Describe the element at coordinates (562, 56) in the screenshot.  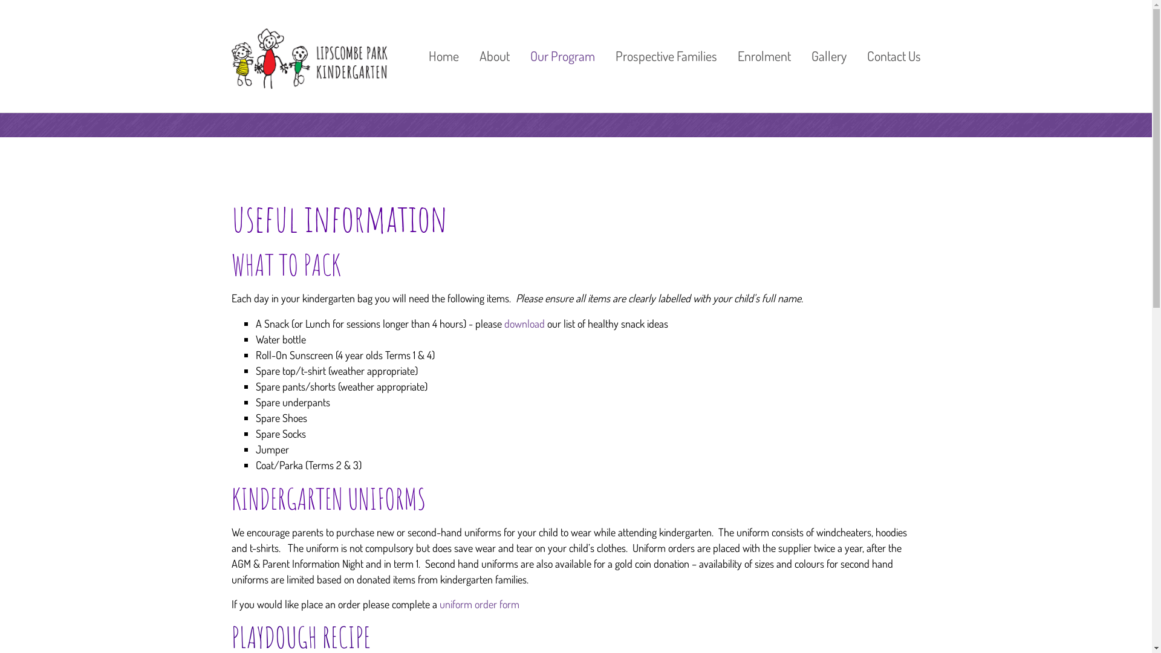
I see `Our Program` at that location.